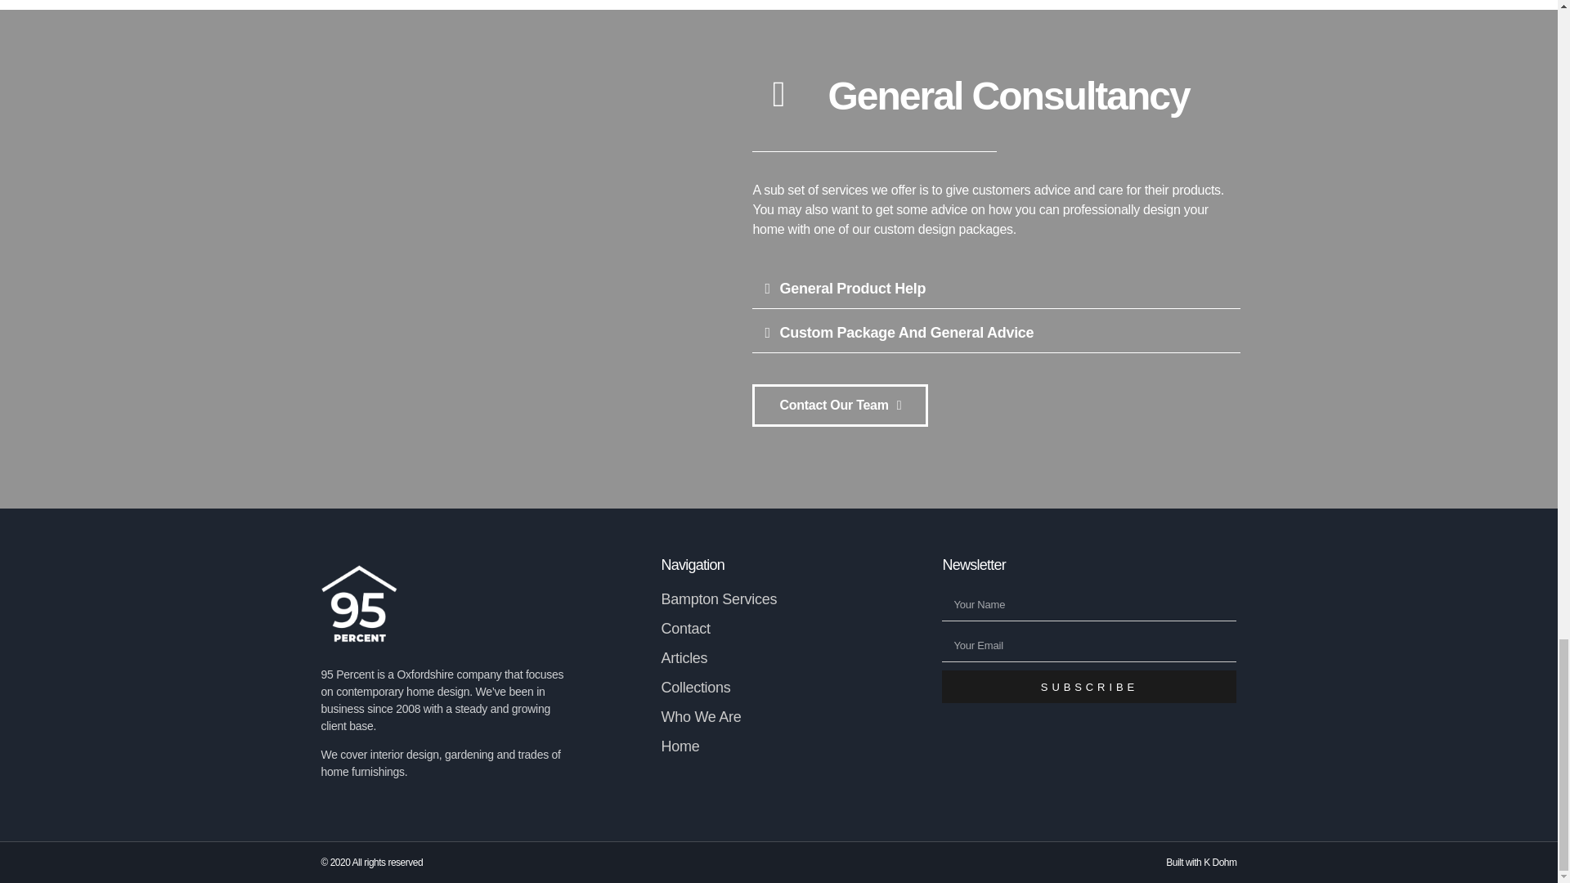 Image resolution: width=1570 pixels, height=883 pixels. What do you see at coordinates (719, 598) in the screenshot?
I see `Bampton Services` at bounding box center [719, 598].